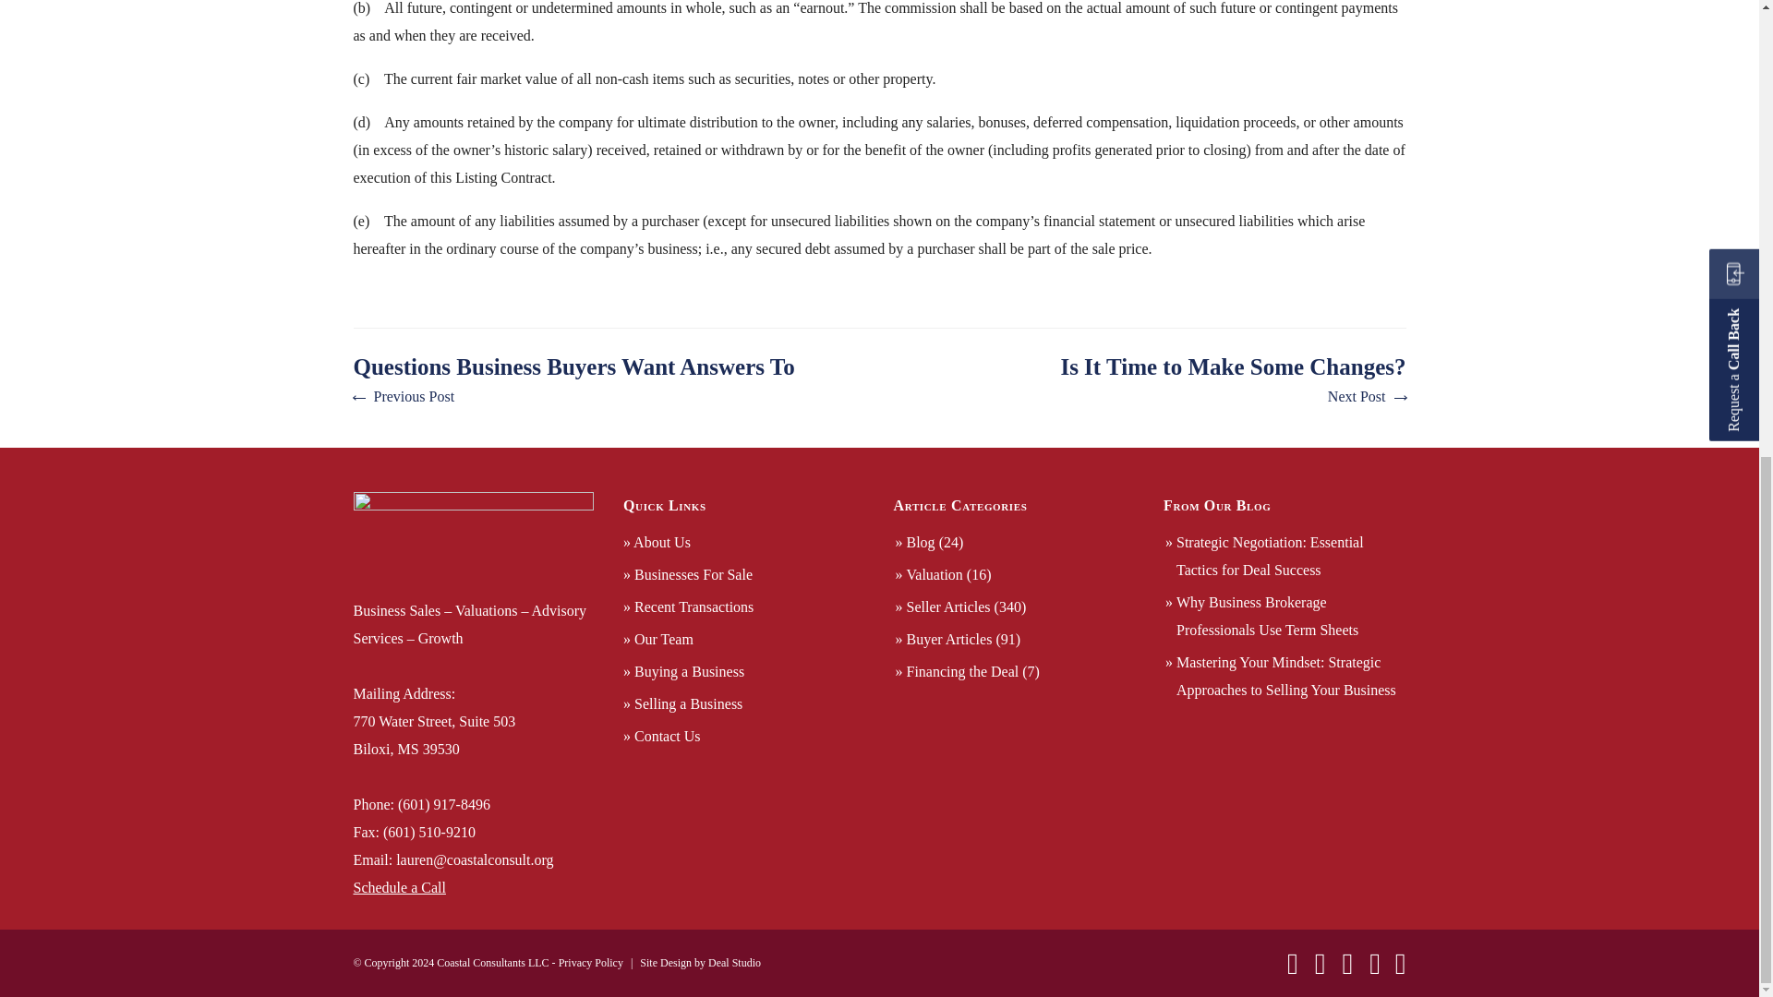 The image size is (1773, 997). What do you see at coordinates (1233, 381) in the screenshot?
I see `Is It Time to Make Some Changes?` at bounding box center [1233, 381].